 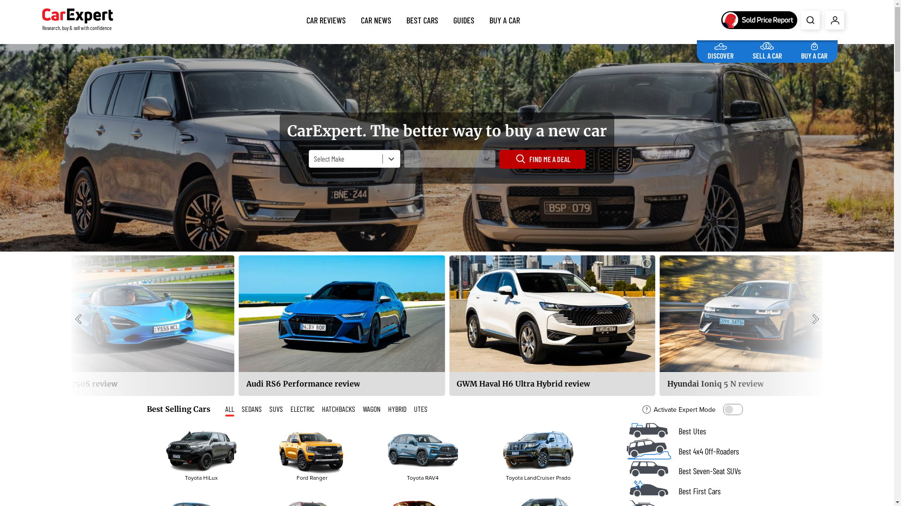 I want to click on Submit, so click(x=810, y=20).